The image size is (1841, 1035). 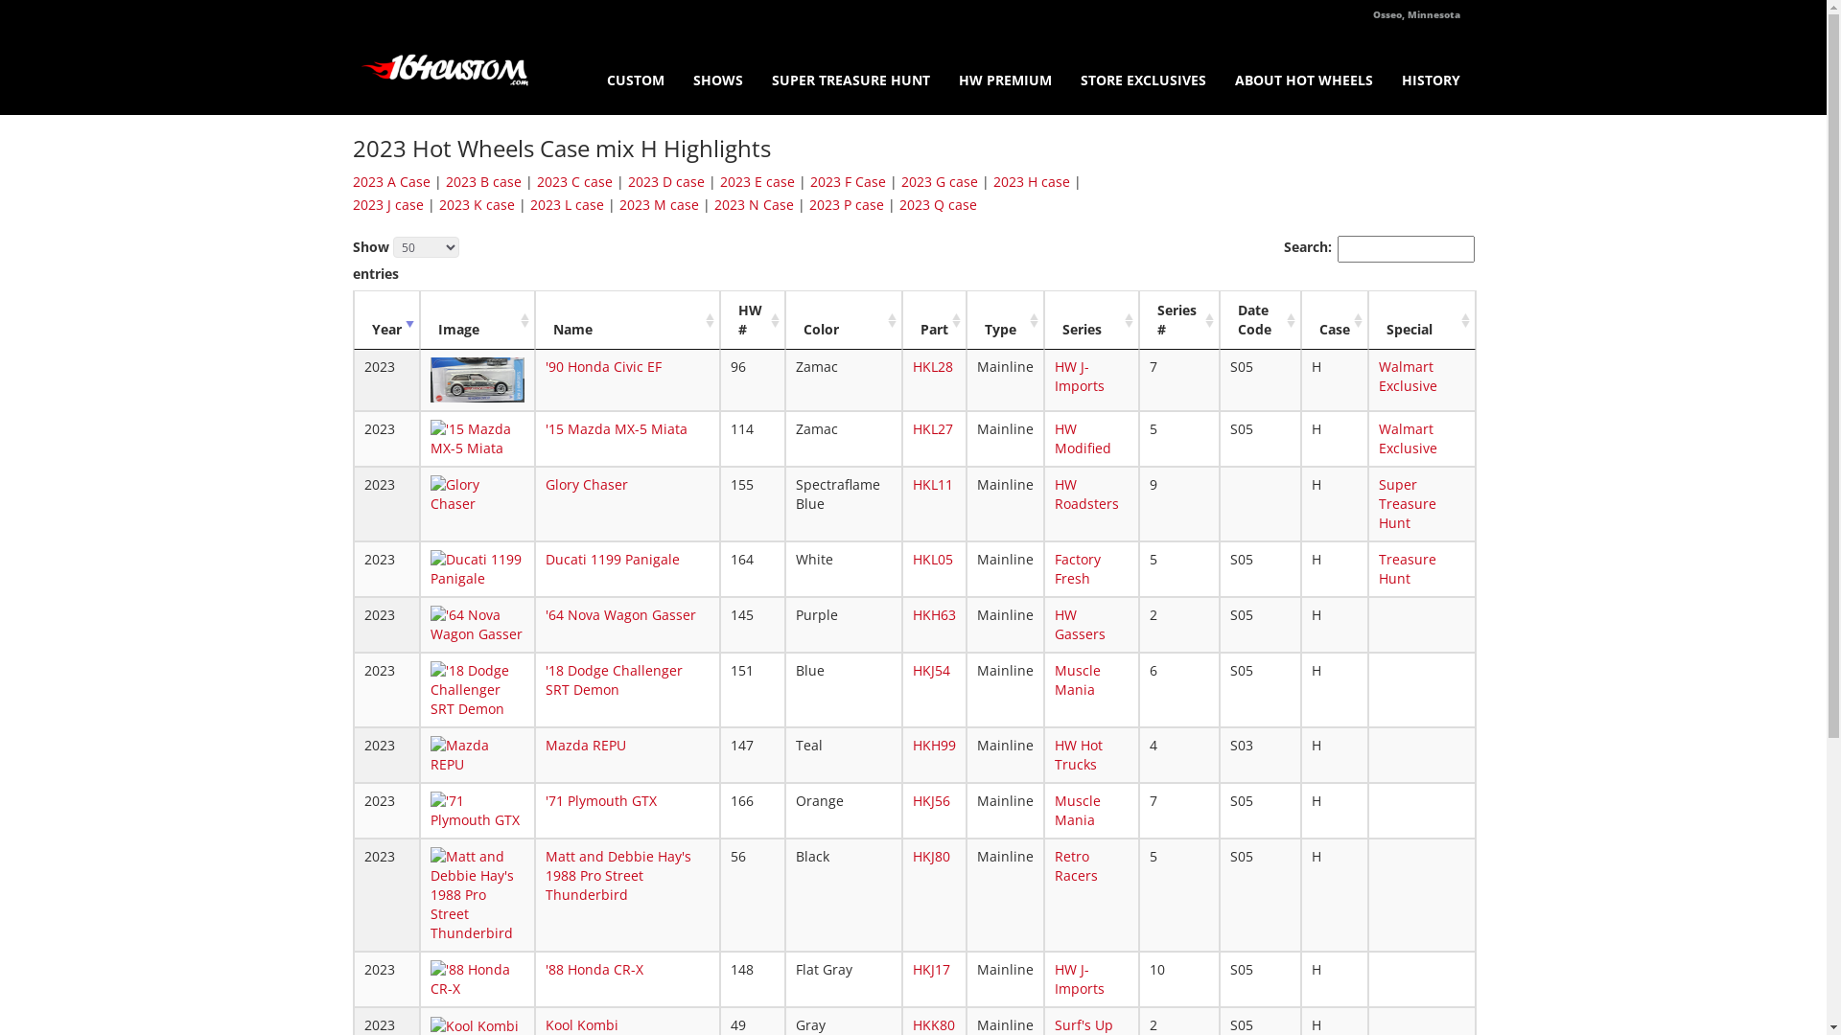 I want to click on HW Roadsters, so click(x=1087, y=494).